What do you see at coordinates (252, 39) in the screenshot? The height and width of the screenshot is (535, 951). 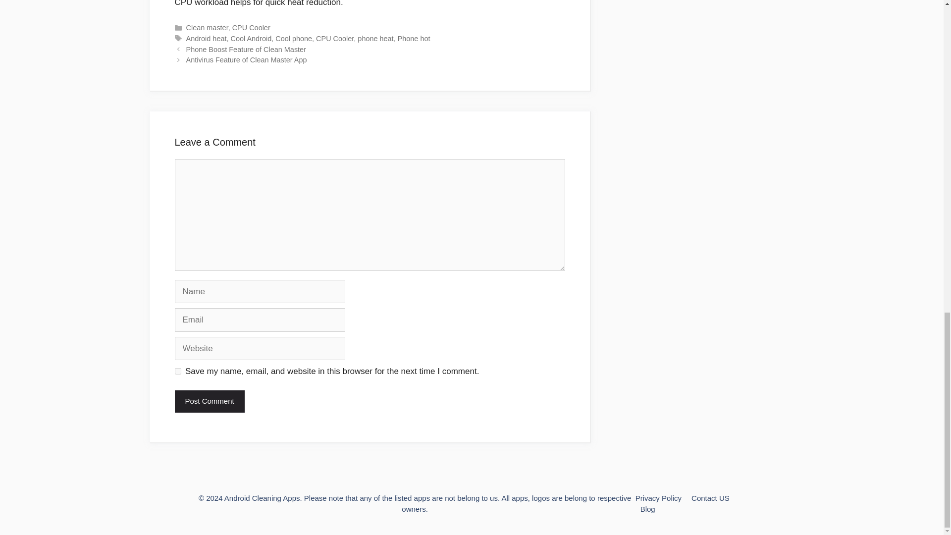 I see `Cool Android` at bounding box center [252, 39].